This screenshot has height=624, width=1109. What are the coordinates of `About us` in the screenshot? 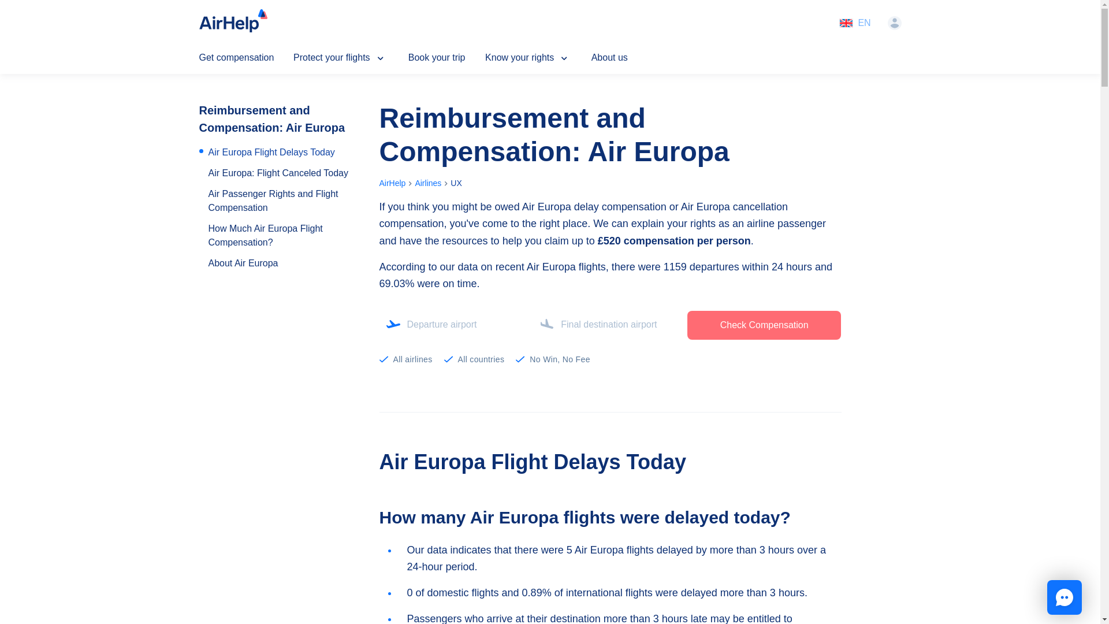 It's located at (611, 58).